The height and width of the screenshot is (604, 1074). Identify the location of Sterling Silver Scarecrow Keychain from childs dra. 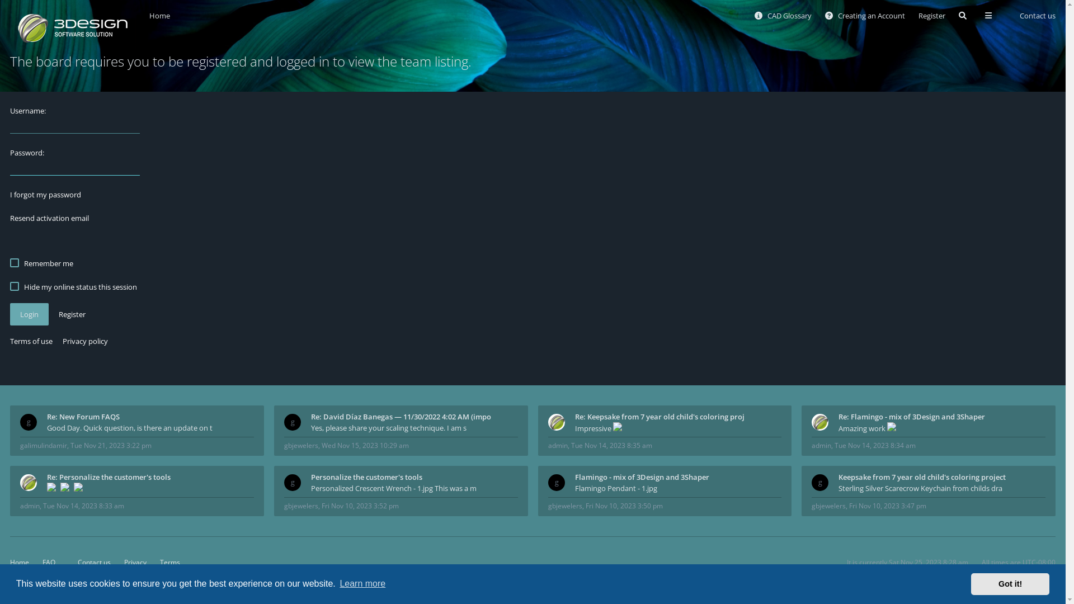
(942, 488).